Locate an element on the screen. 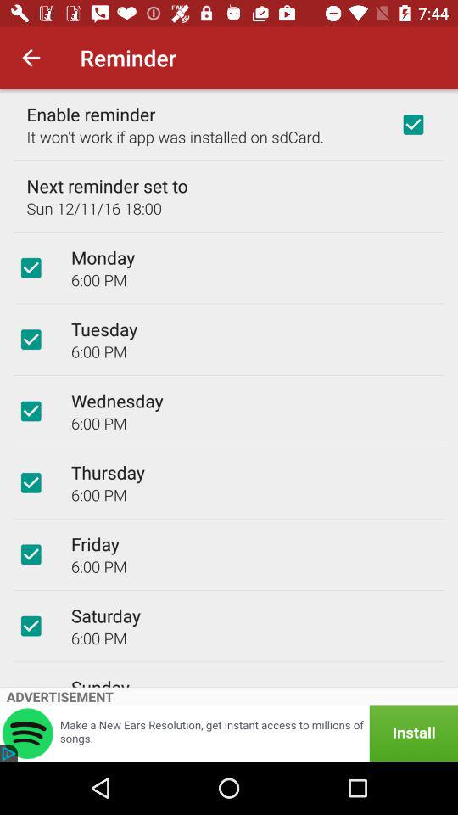 The width and height of the screenshot is (458, 815). select item is located at coordinates (31, 554).